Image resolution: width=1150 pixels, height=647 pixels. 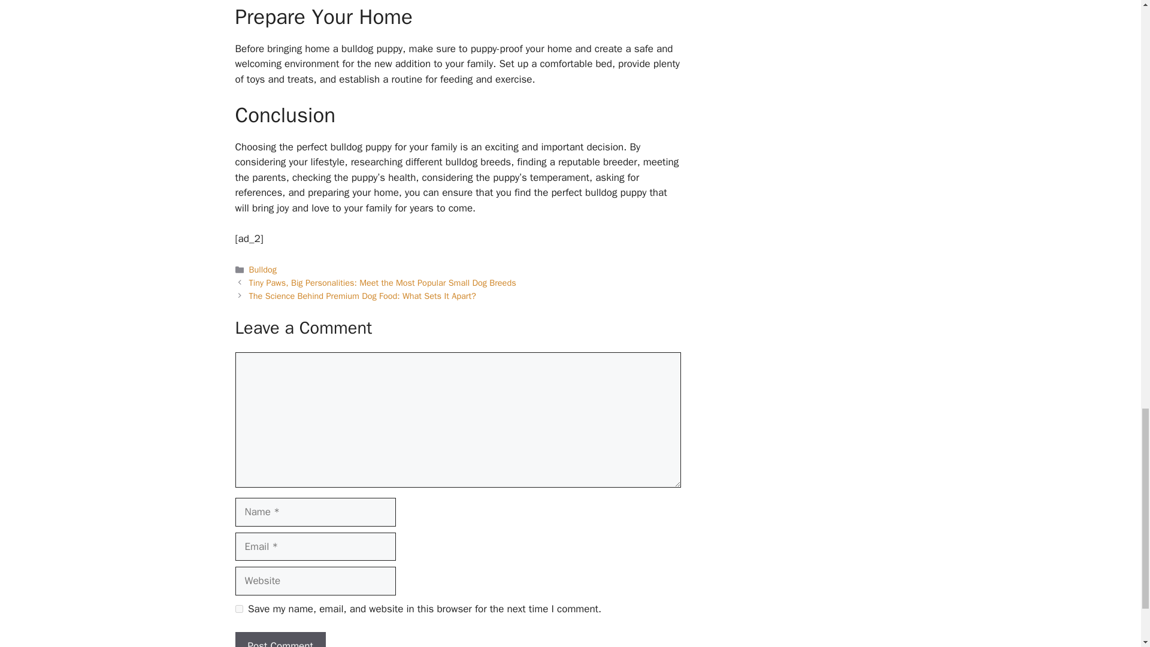 I want to click on yes, so click(x=238, y=609).